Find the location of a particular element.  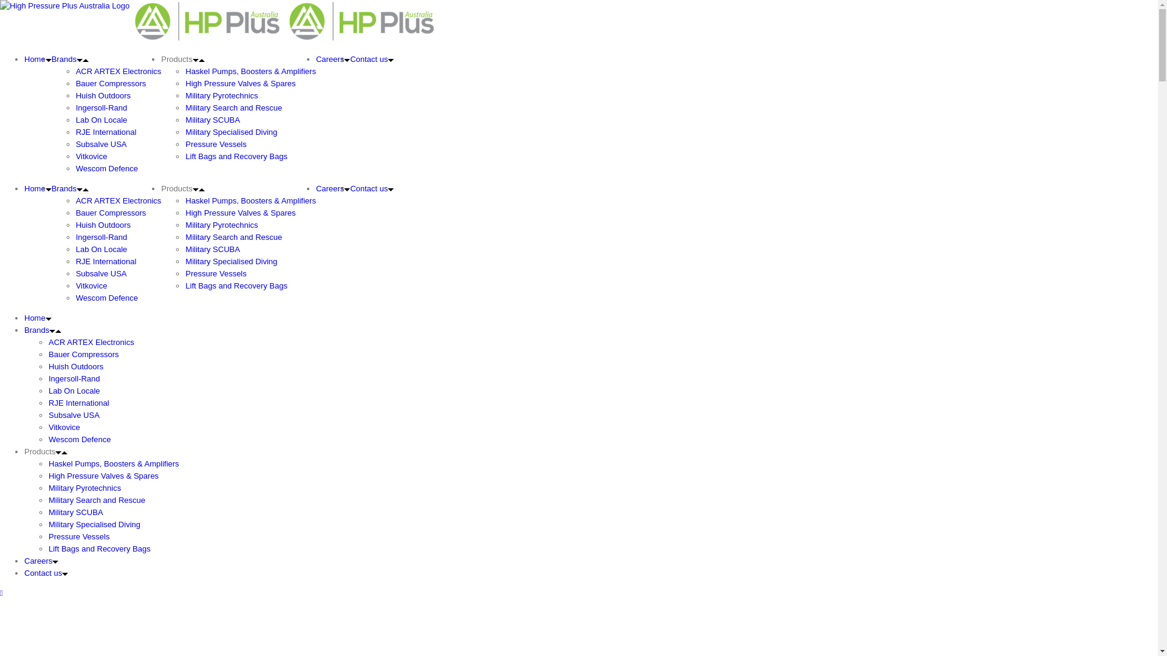

Products is located at coordinates (182, 188).